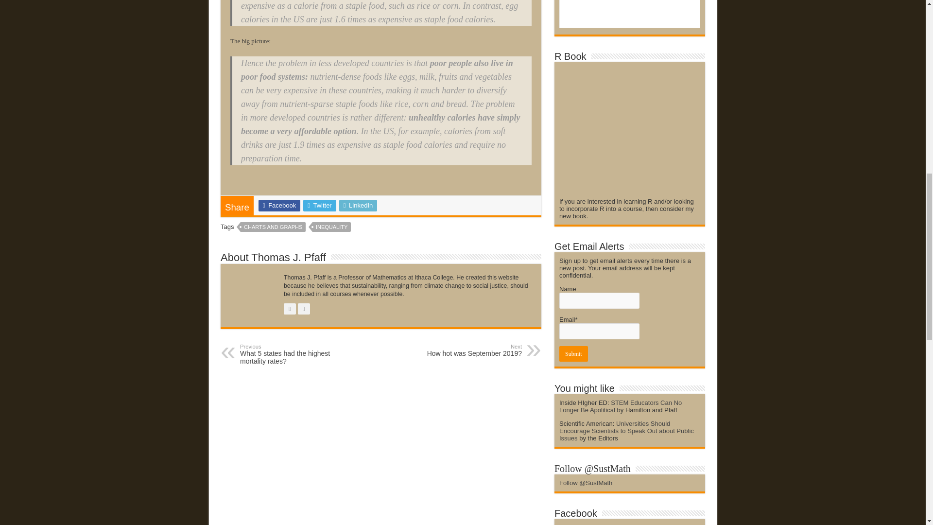  Describe the element at coordinates (573, 354) in the screenshot. I see `Submit` at that location.